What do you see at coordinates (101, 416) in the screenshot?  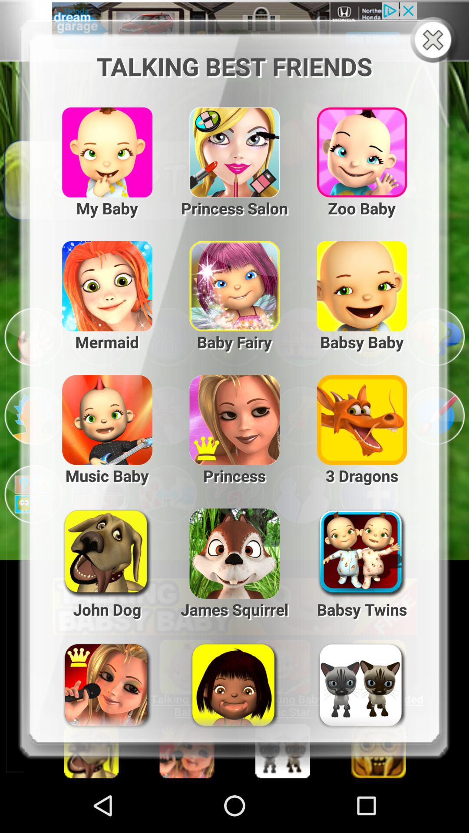 I see `image of a music baby` at bounding box center [101, 416].